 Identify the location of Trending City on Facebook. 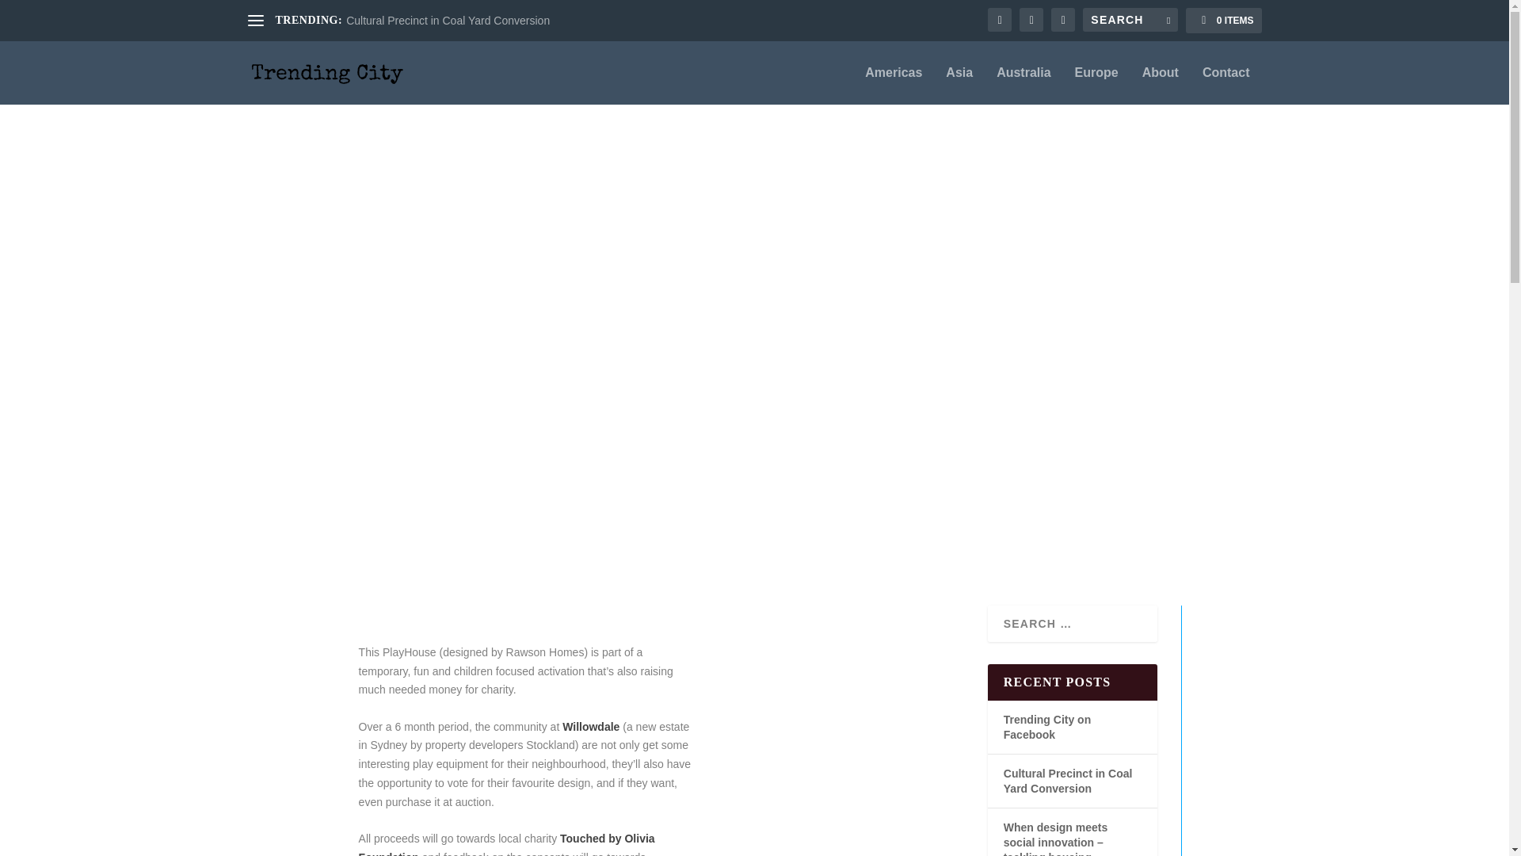
(1047, 727).